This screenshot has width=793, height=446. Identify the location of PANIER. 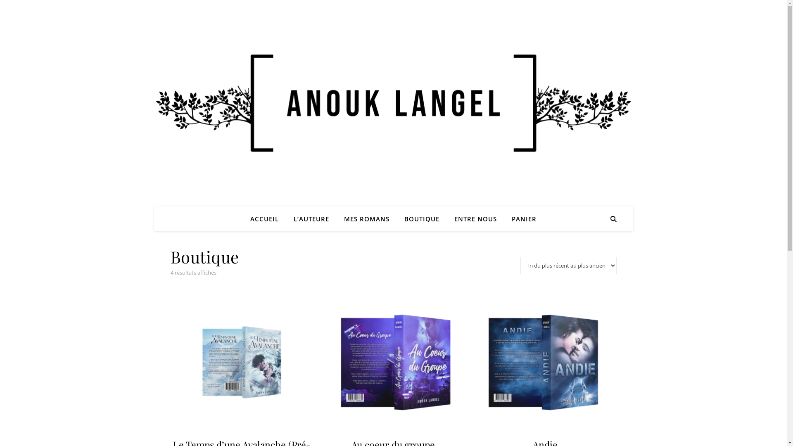
(521, 219).